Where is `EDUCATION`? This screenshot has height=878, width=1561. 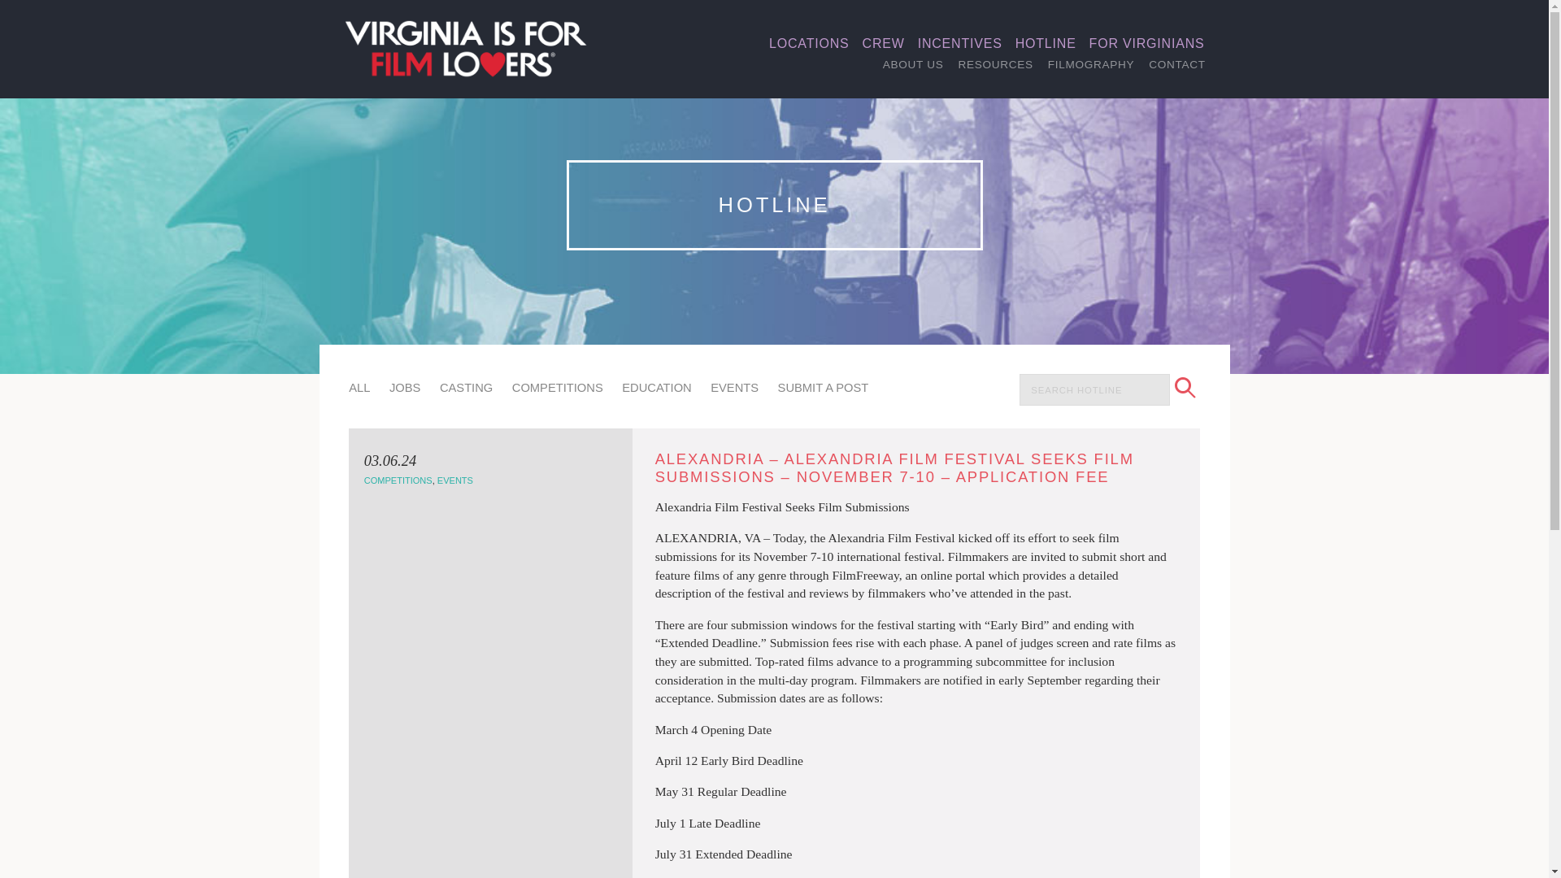 EDUCATION is located at coordinates (656, 387).